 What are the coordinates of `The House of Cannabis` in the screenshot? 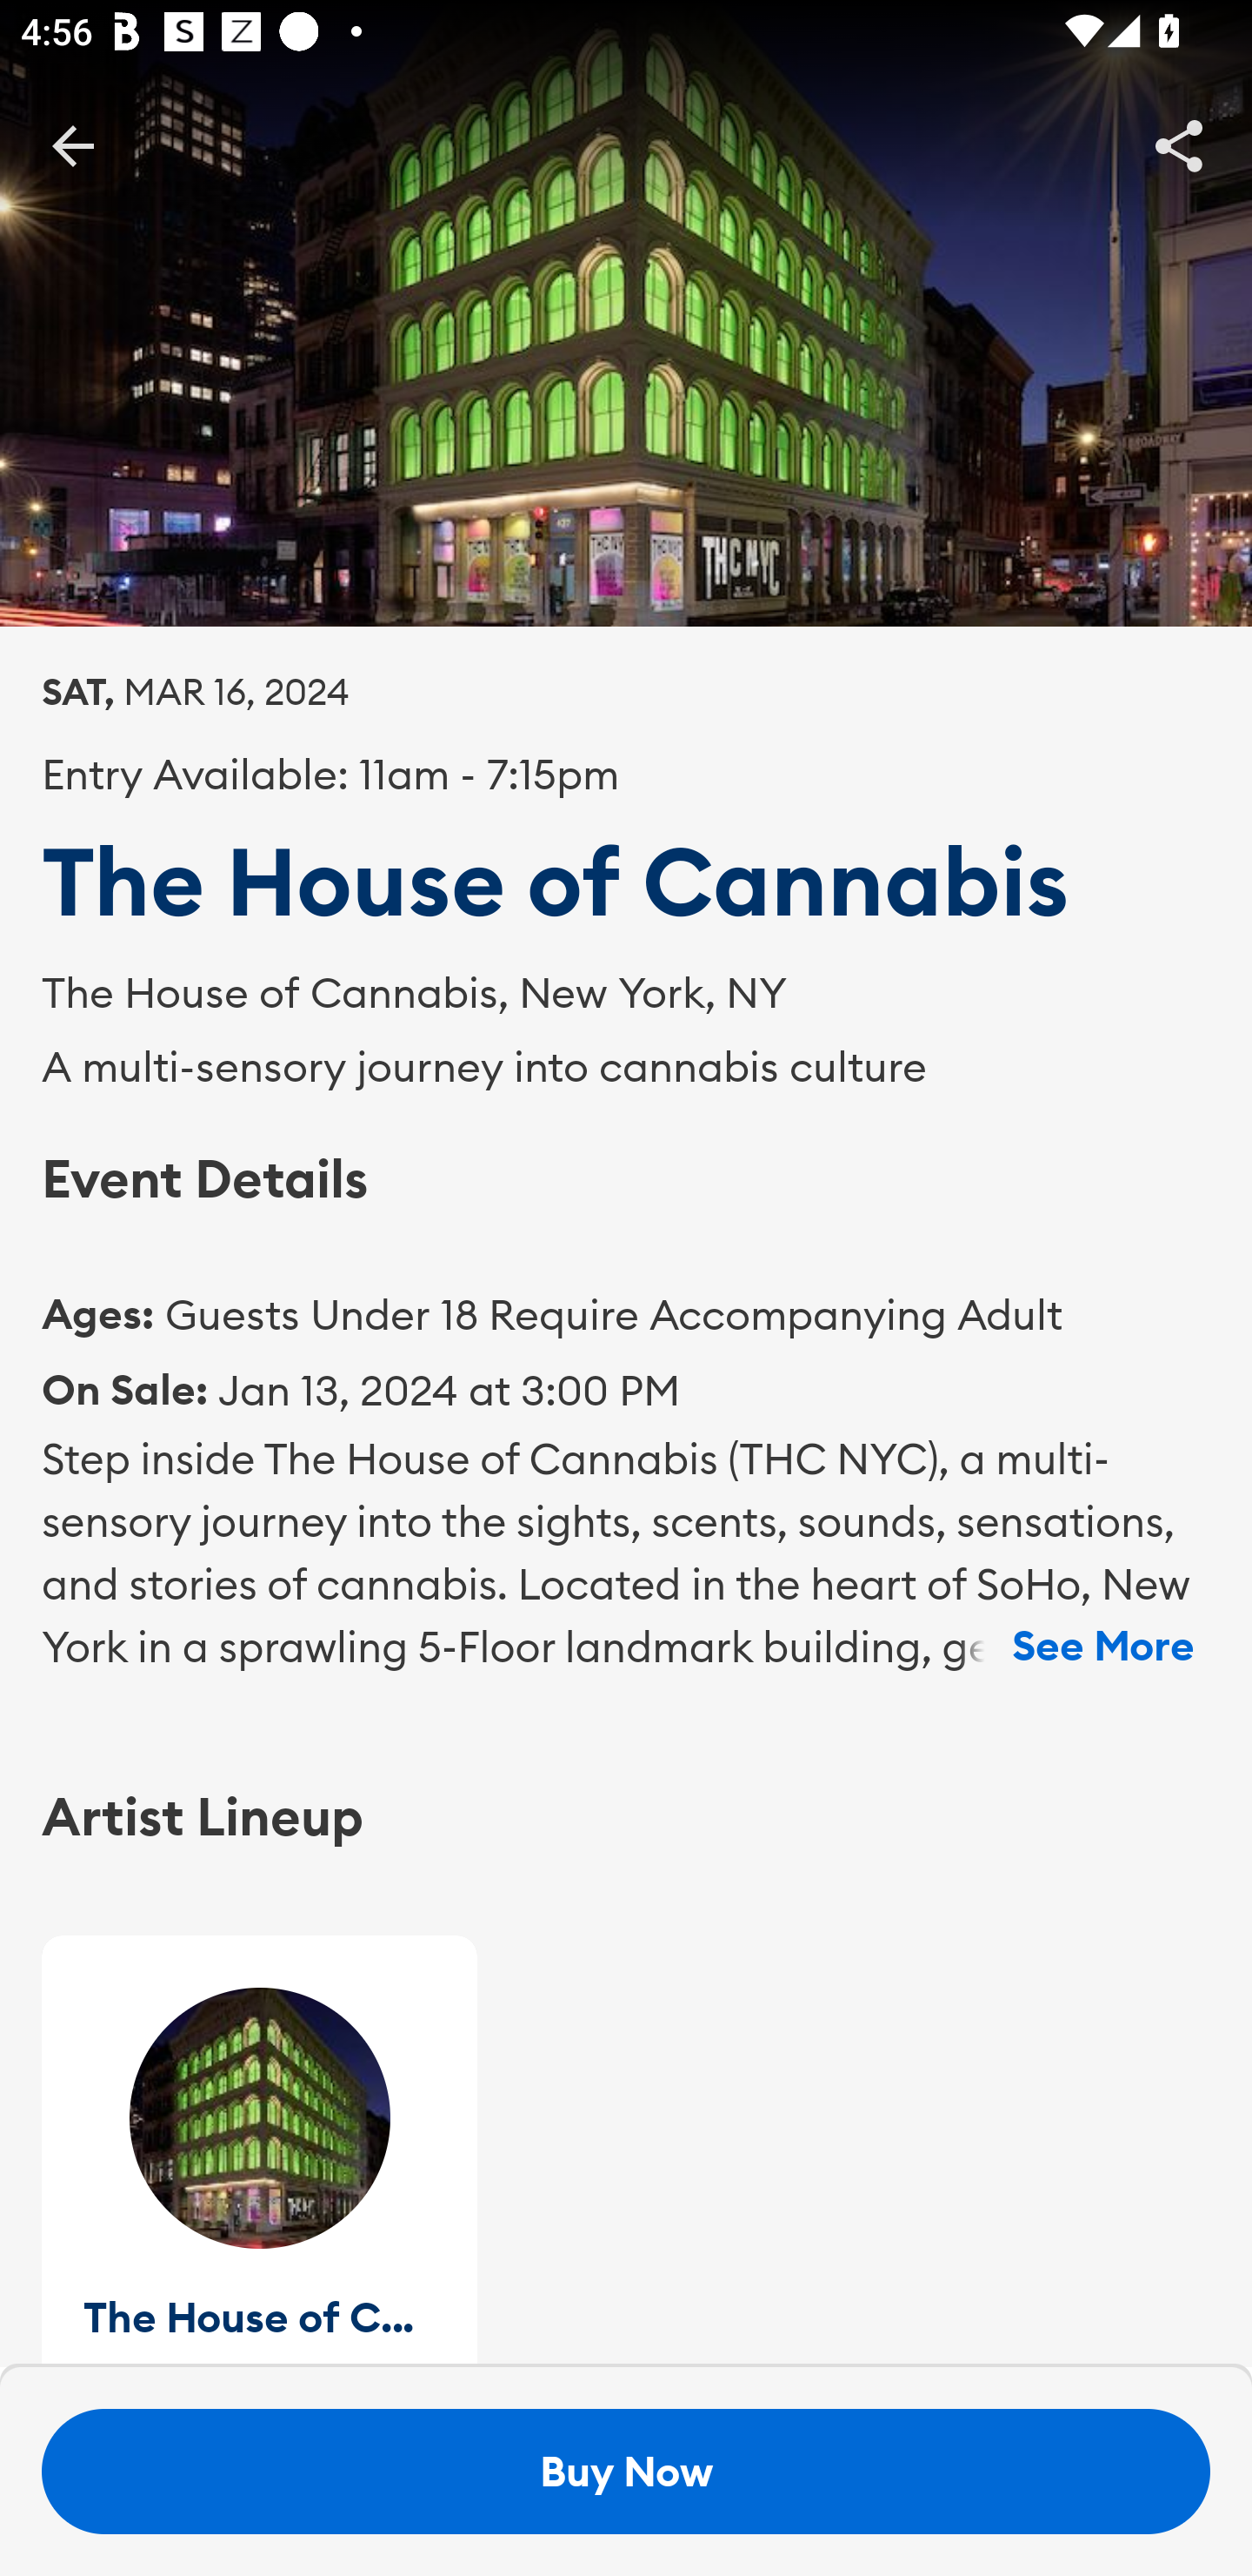 It's located at (259, 2150).